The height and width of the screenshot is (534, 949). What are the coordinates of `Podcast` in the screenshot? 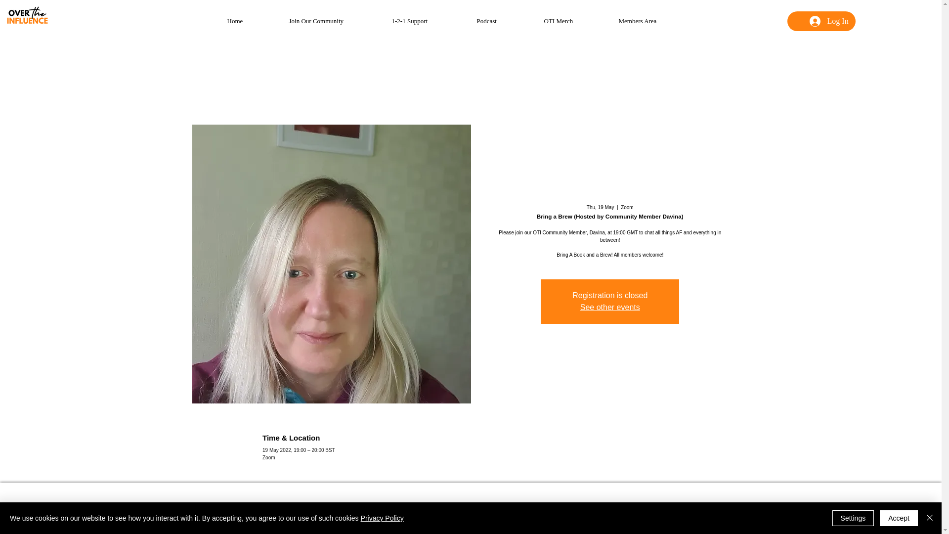 It's located at (503, 21).